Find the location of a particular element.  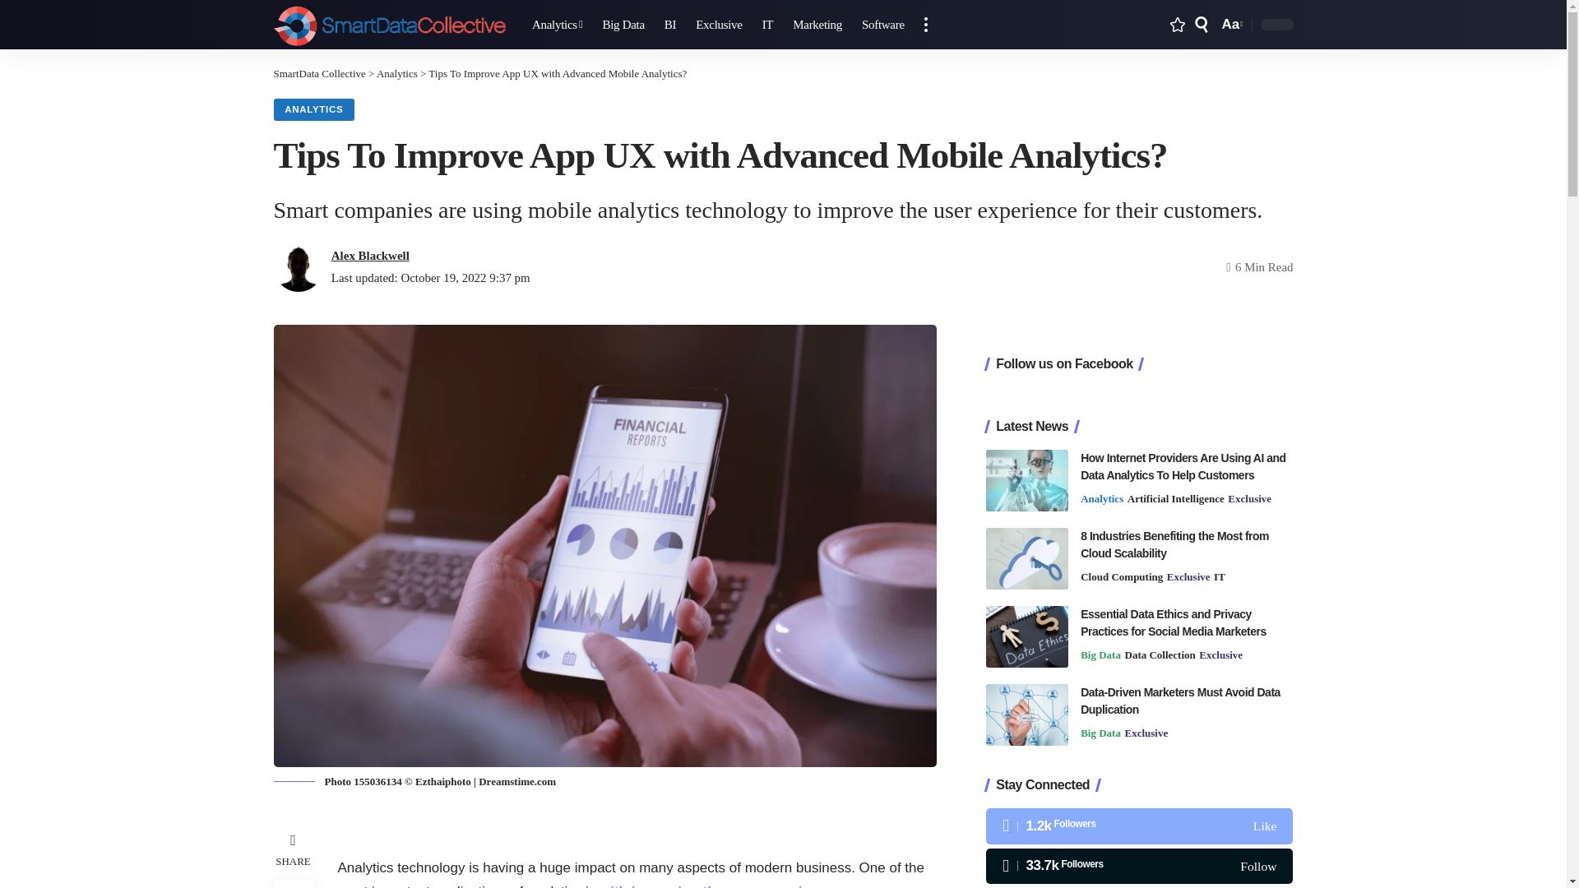

Exclusive is located at coordinates (817, 25).